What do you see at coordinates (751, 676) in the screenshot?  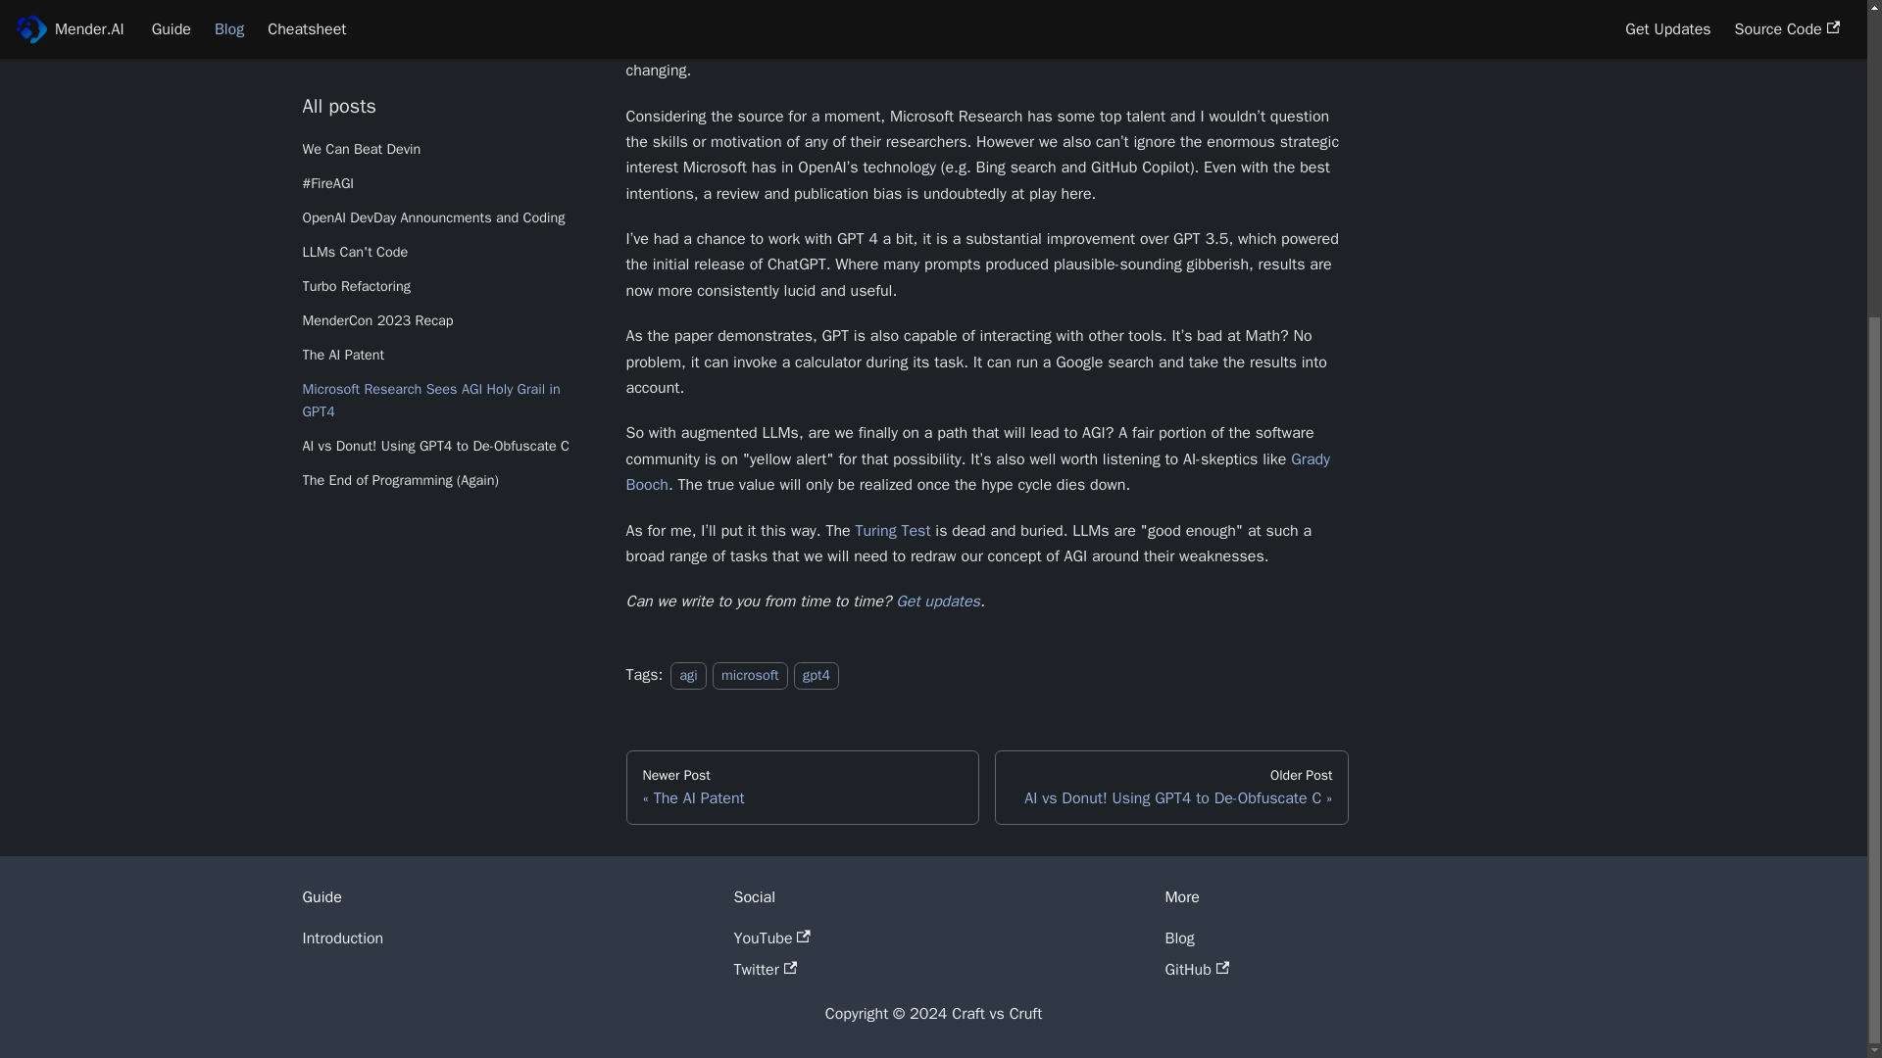 I see `GitHub` at bounding box center [751, 676].